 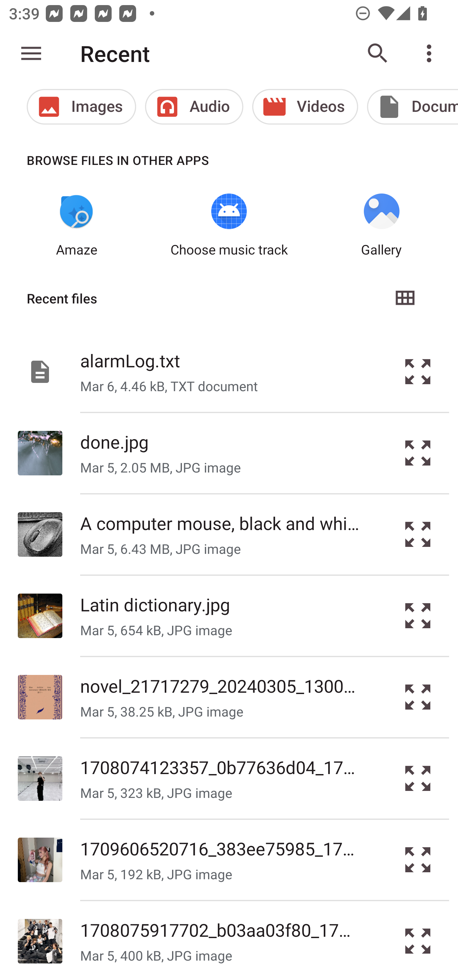 What do you see at coordinates (305, 107) in the screenshot?
I see `Videos` at bounding box center [305, 107].